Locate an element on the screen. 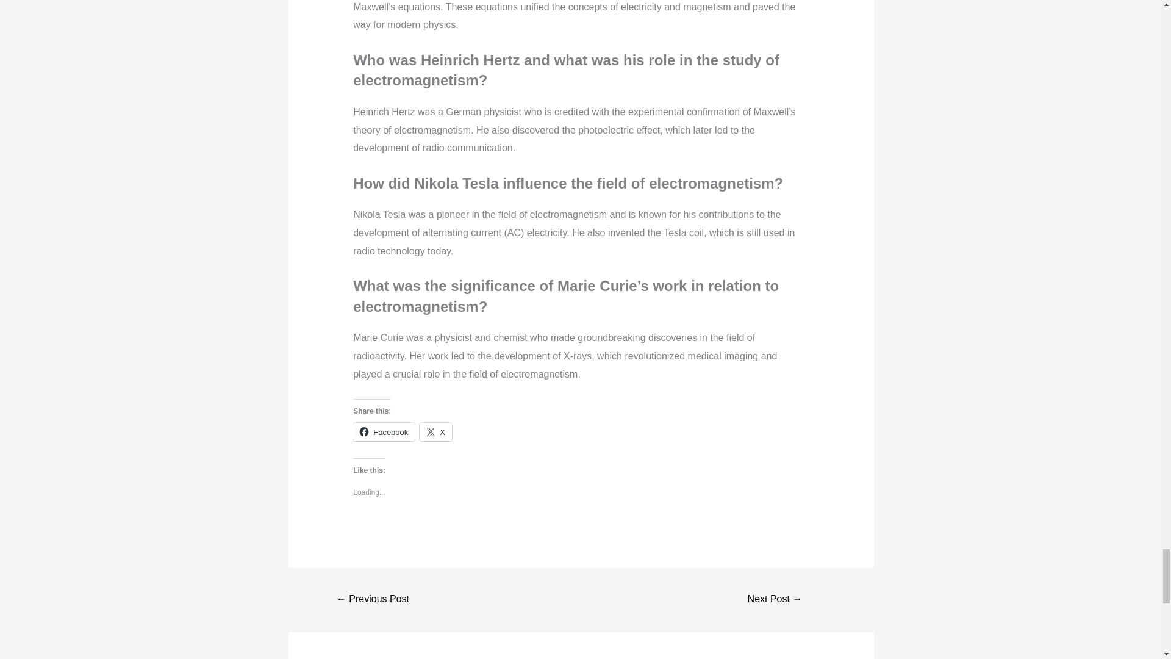 The image size is (1171, 659). What Are the Difference in Government Structures is located at coordinates (373, 600).